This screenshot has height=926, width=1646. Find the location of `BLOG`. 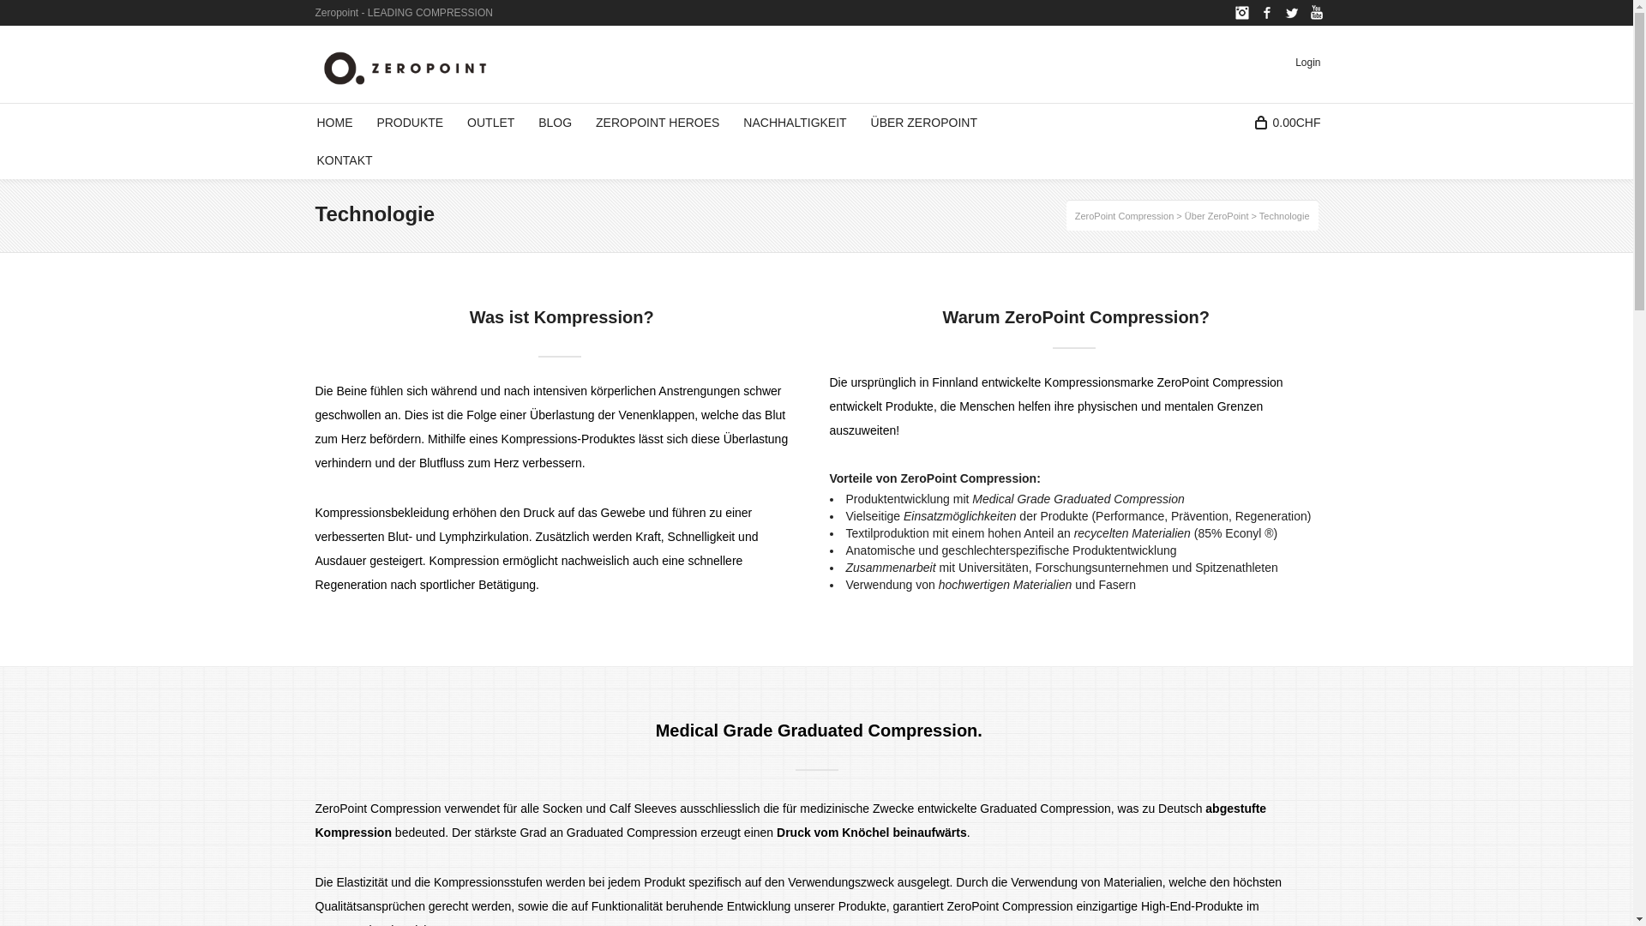

BLOG is located at coordinates (556, 123).